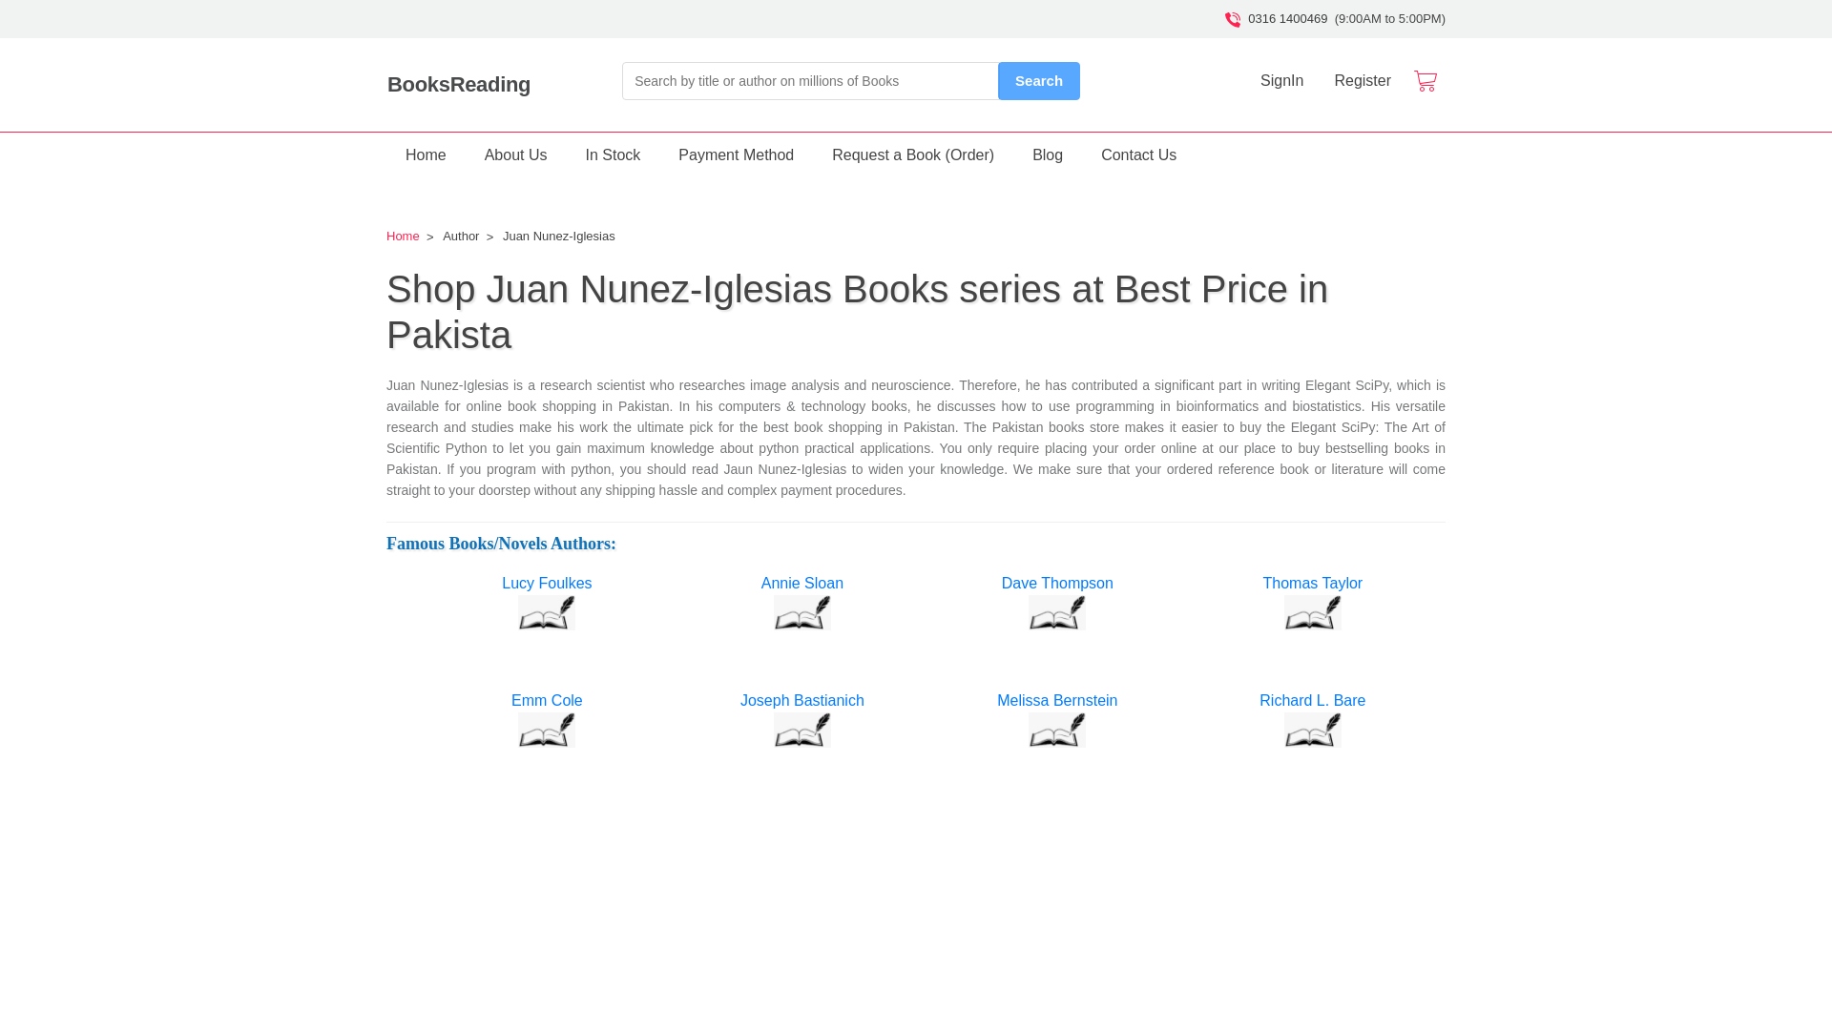 This screenshot has width=1832, height=1030. I want to click on Contact Us, so click(1139, 154).